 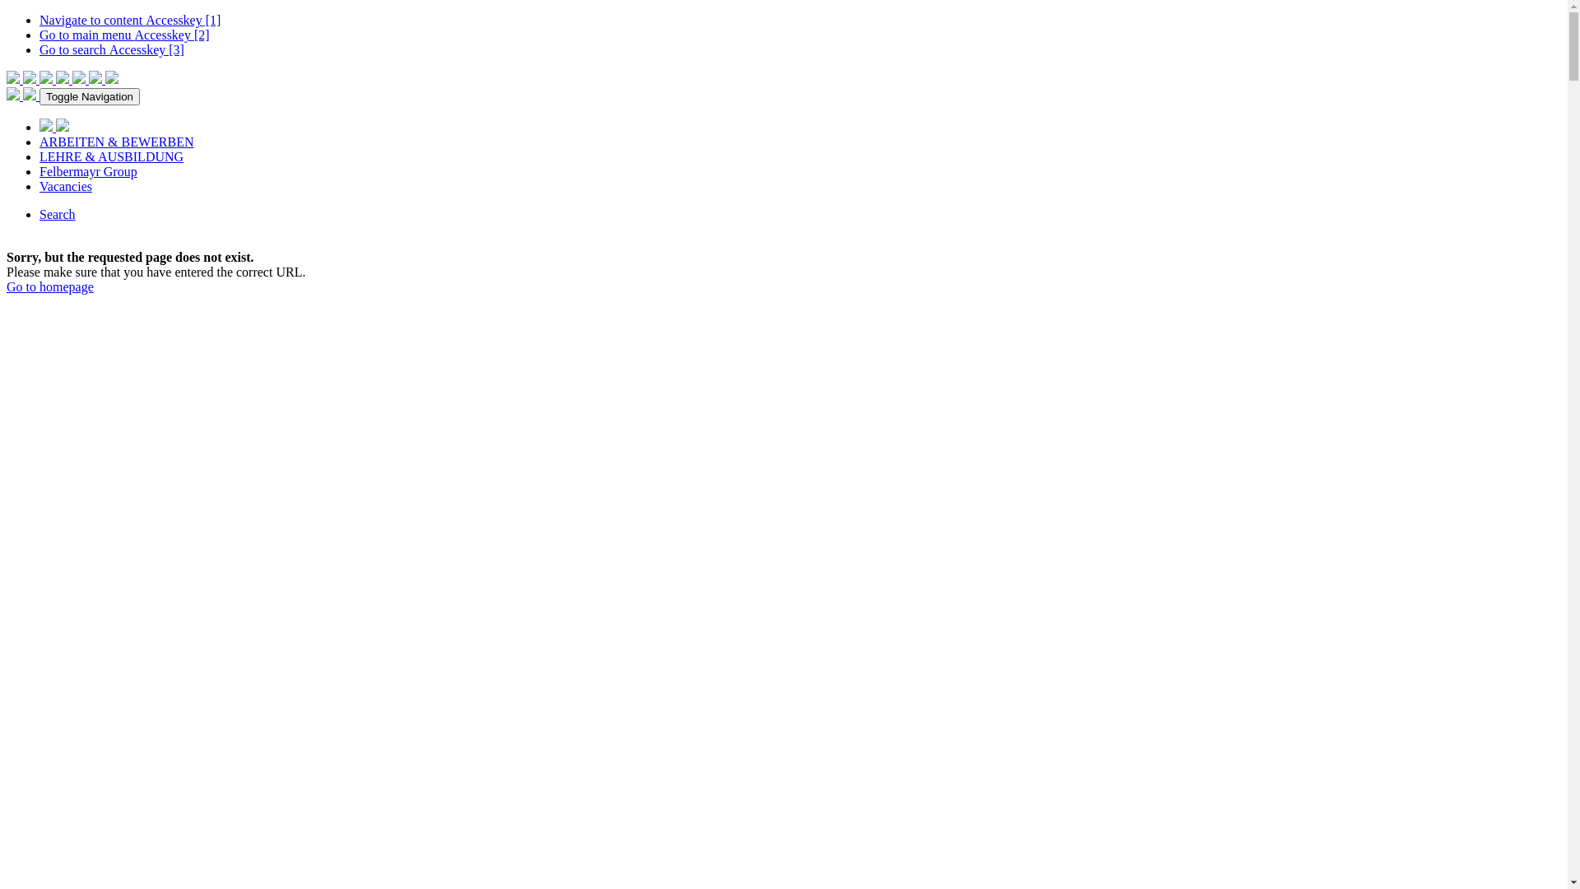 I want to click on LEHRE & AUSBILDUNG, so click(x=112, y=156).